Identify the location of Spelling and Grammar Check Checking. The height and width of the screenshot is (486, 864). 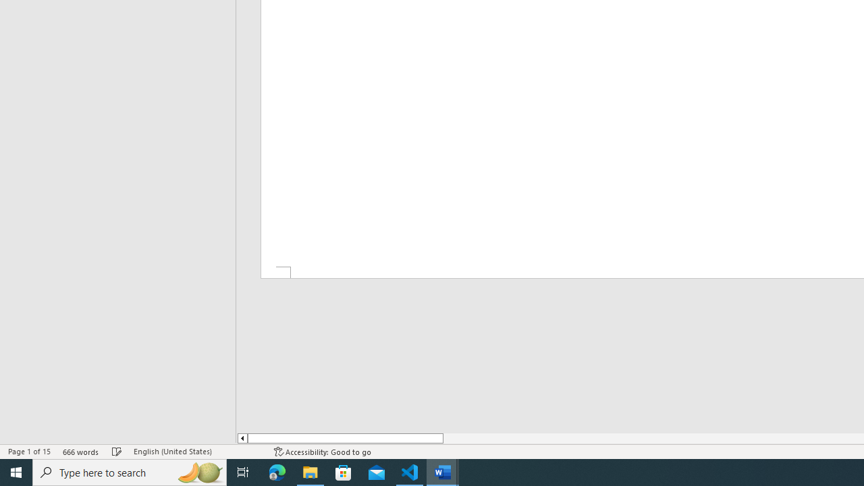
(117, 451).